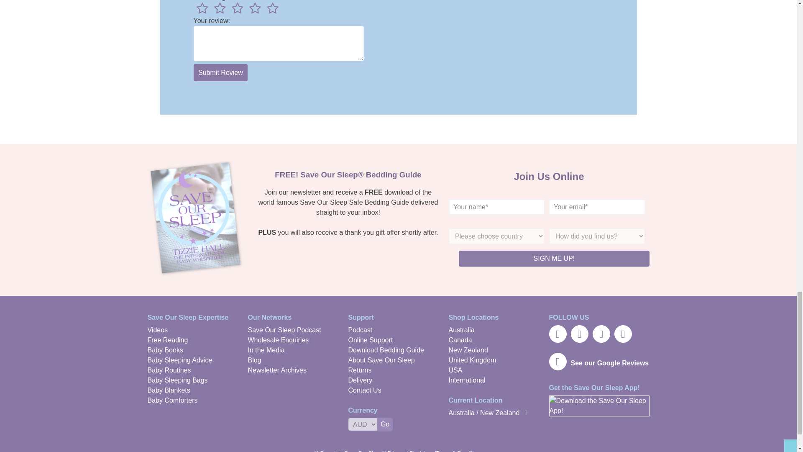 The image size is (803, 452). I want to click on Twitter, so click(557, 334).